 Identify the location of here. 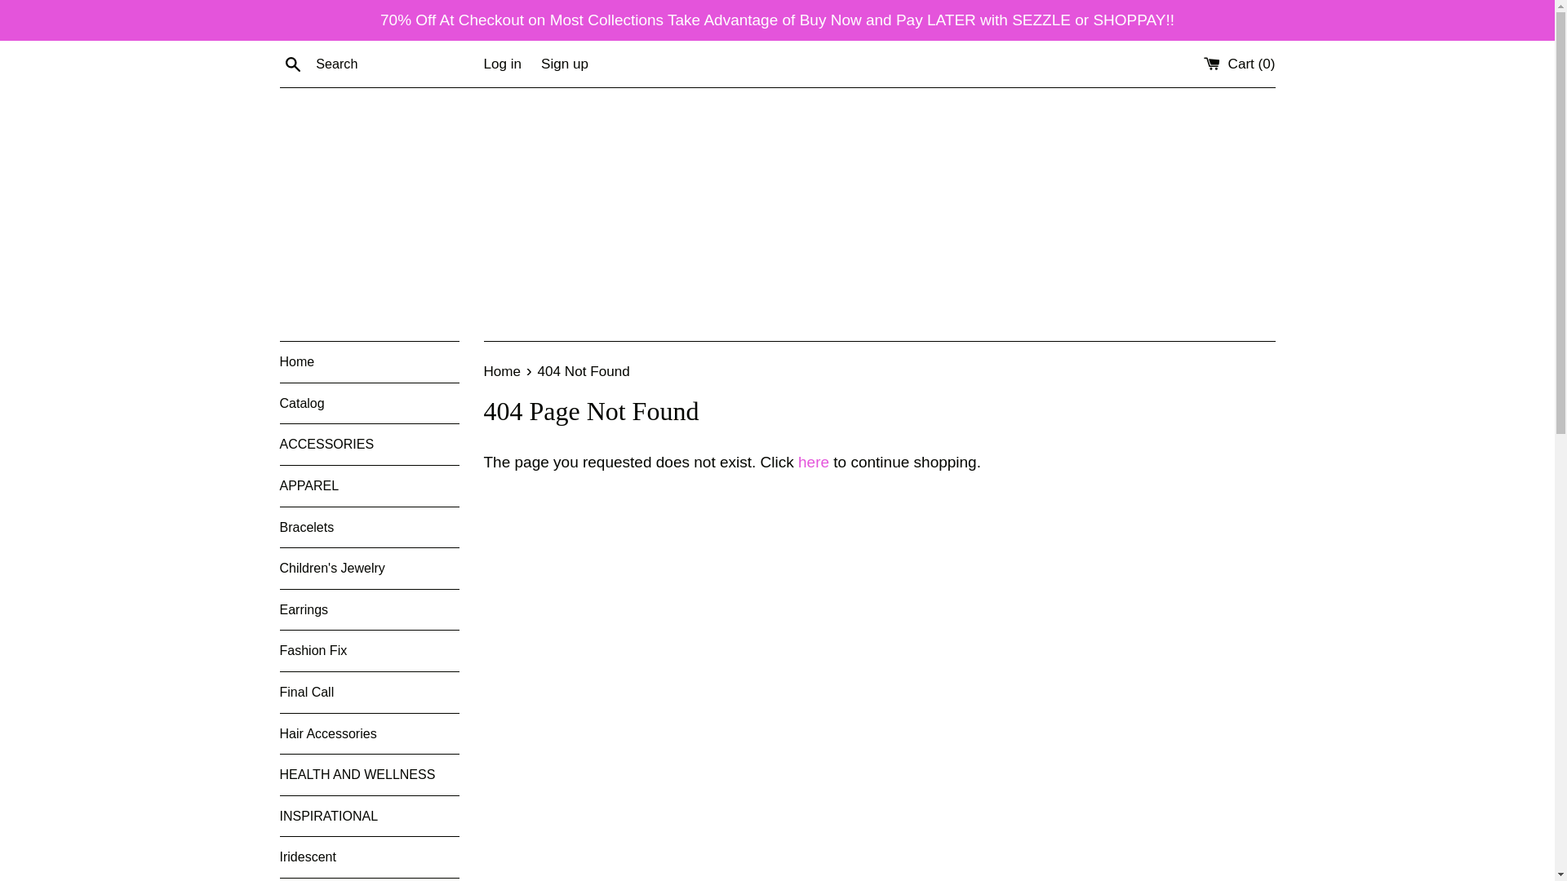
(813, 462).